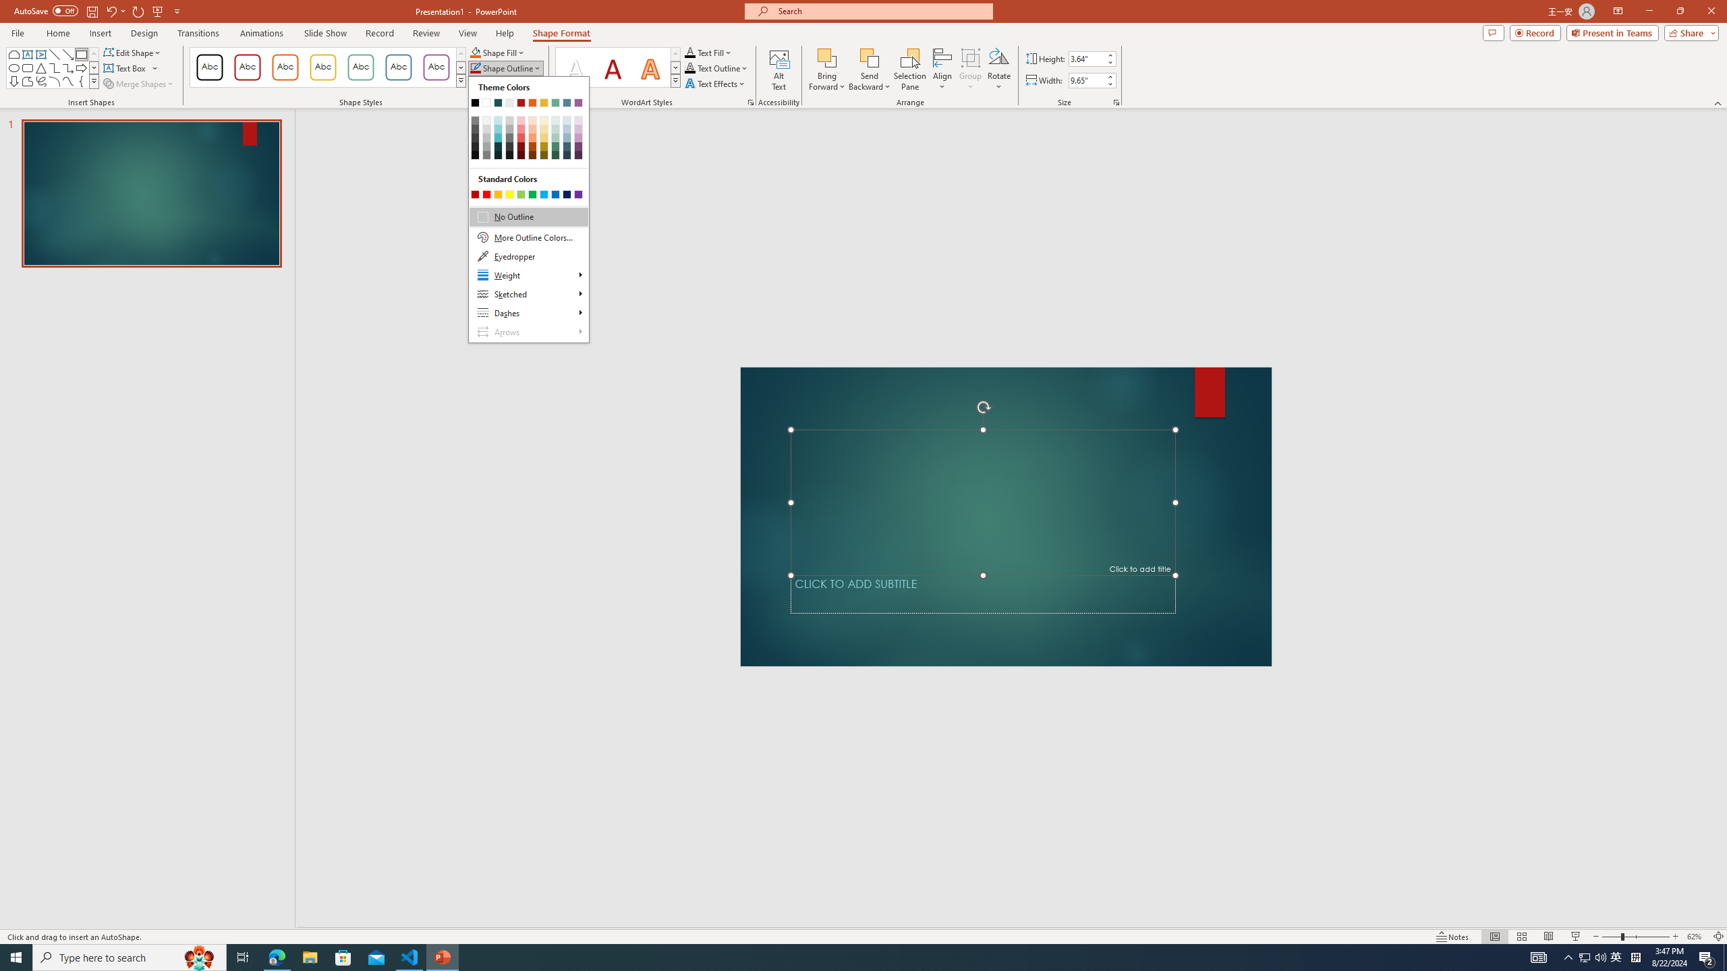  What do you see at coordinates (399, 67) in the screenshot?
I see `Colored Outline - Blue-Gray, Accent 5` at bounding box center [399, 67].